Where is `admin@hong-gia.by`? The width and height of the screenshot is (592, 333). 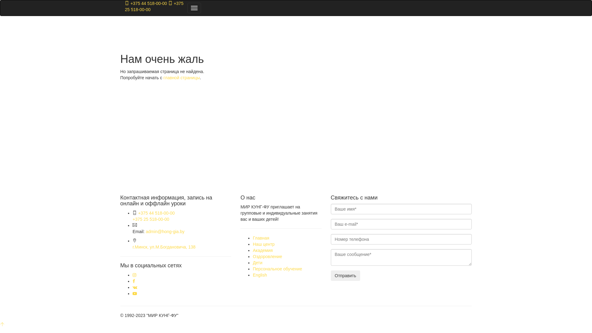 admin@hong-gia.by is located at coordinates (165, 231).